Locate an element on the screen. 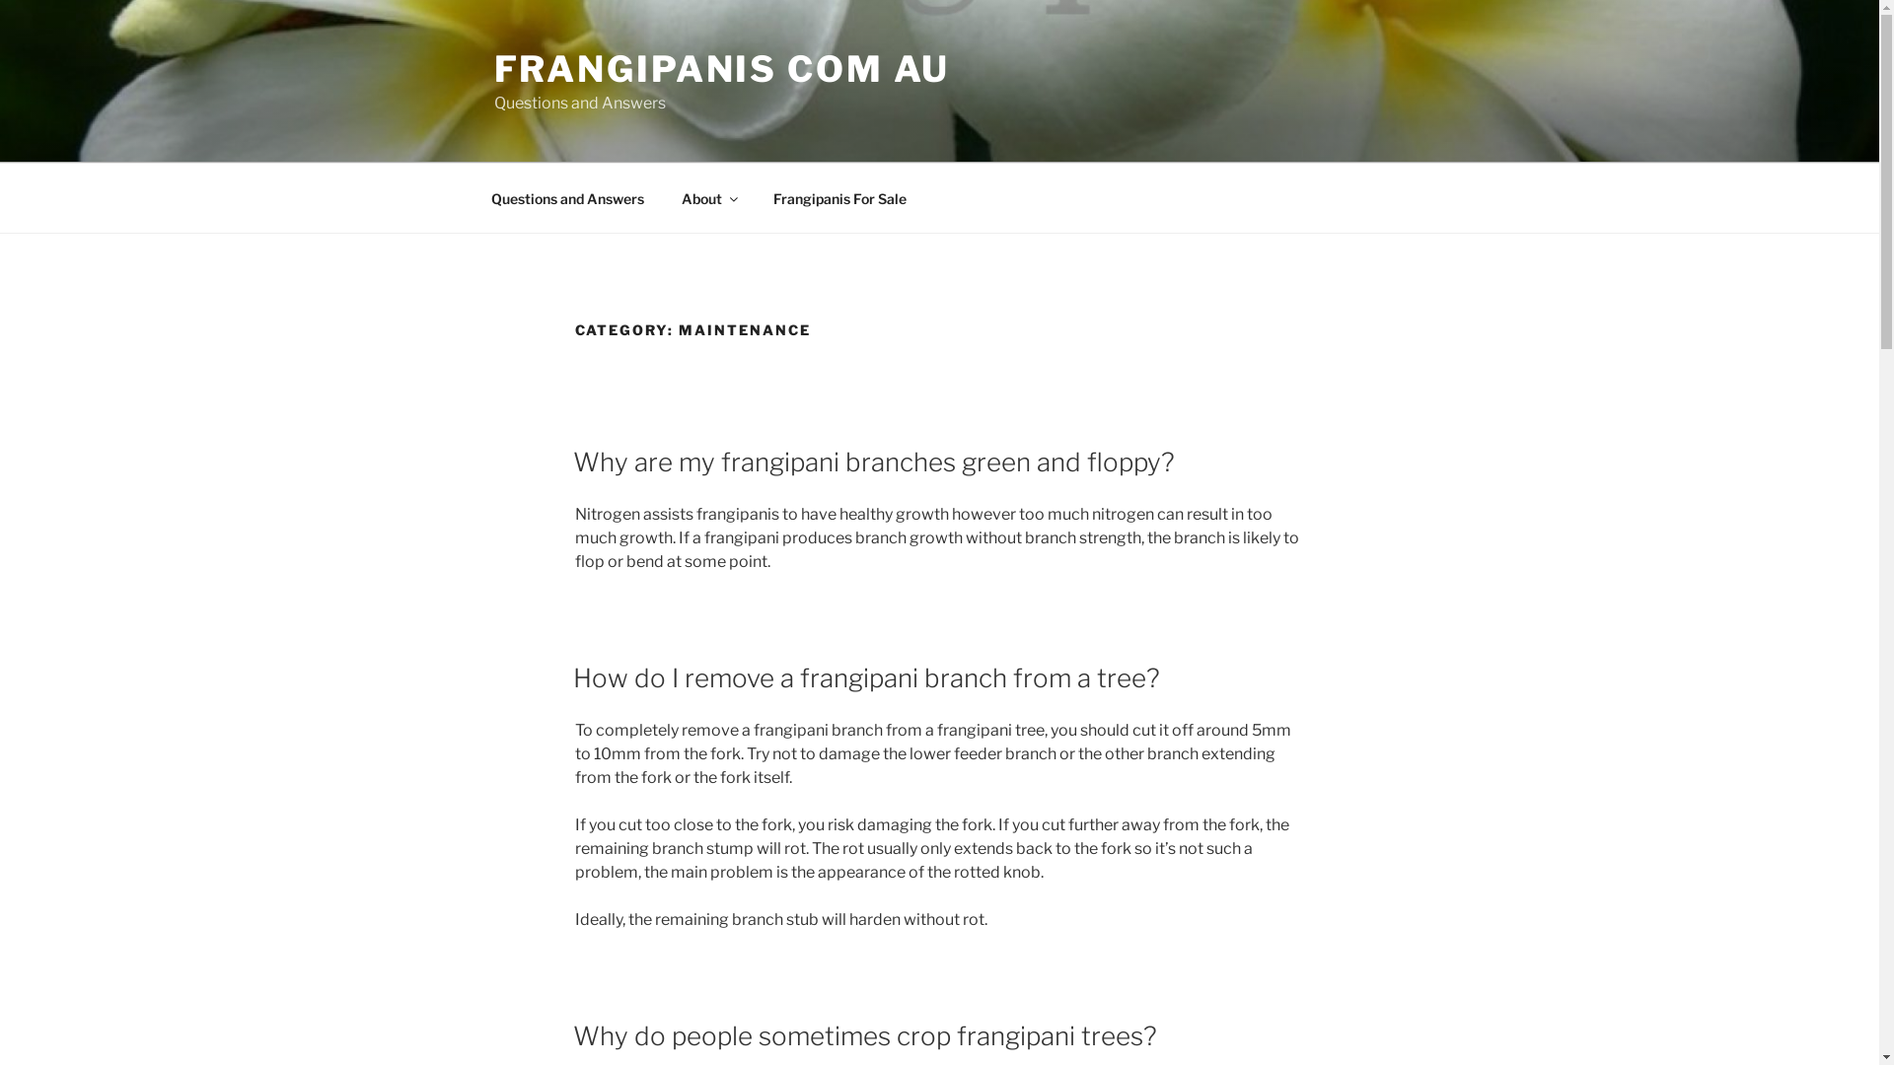 The height and width of the screenshot is (1065, 1894). Why do people sometimes crop frangipani trees? is located at coordinates (864, 1035).